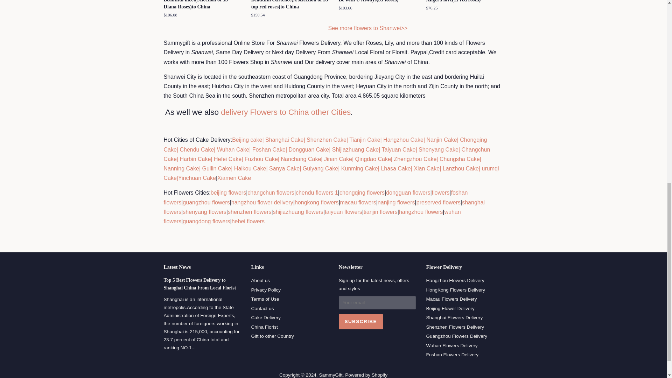 This screenshot has width=672, height=378. I want to click on Chongqing cake delivery, so click(325, 144).